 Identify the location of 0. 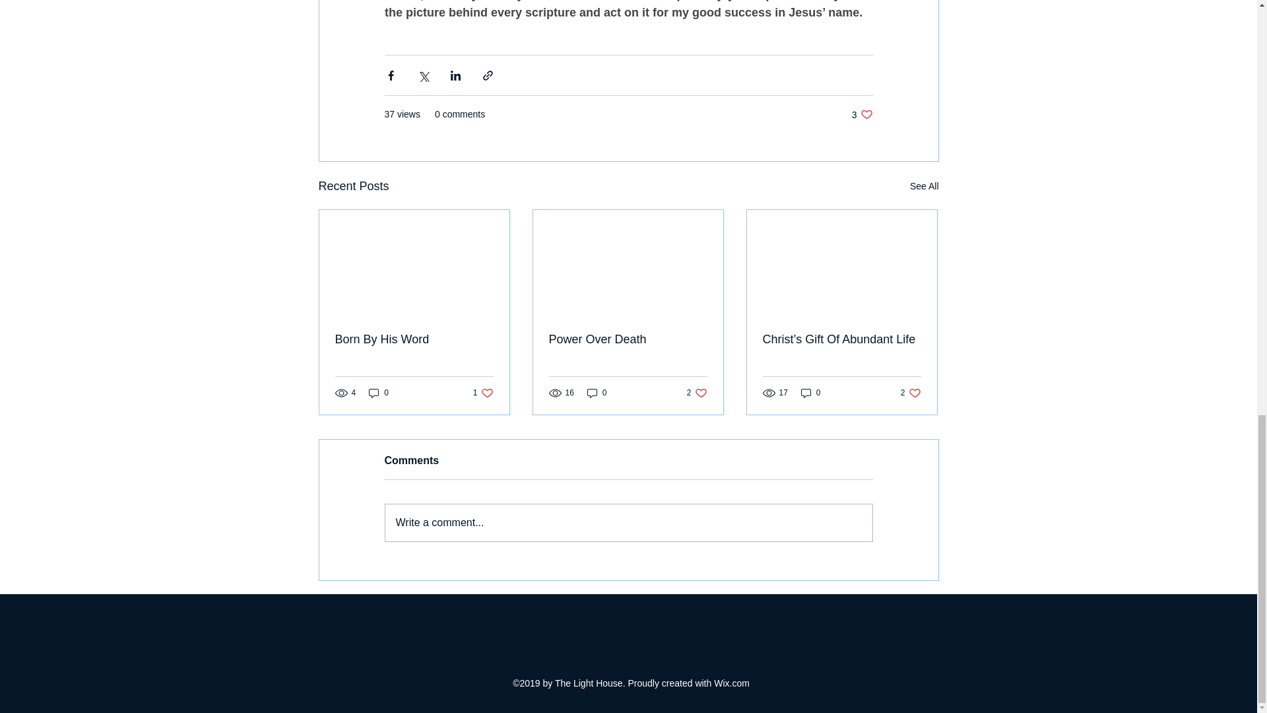
(862, 114).